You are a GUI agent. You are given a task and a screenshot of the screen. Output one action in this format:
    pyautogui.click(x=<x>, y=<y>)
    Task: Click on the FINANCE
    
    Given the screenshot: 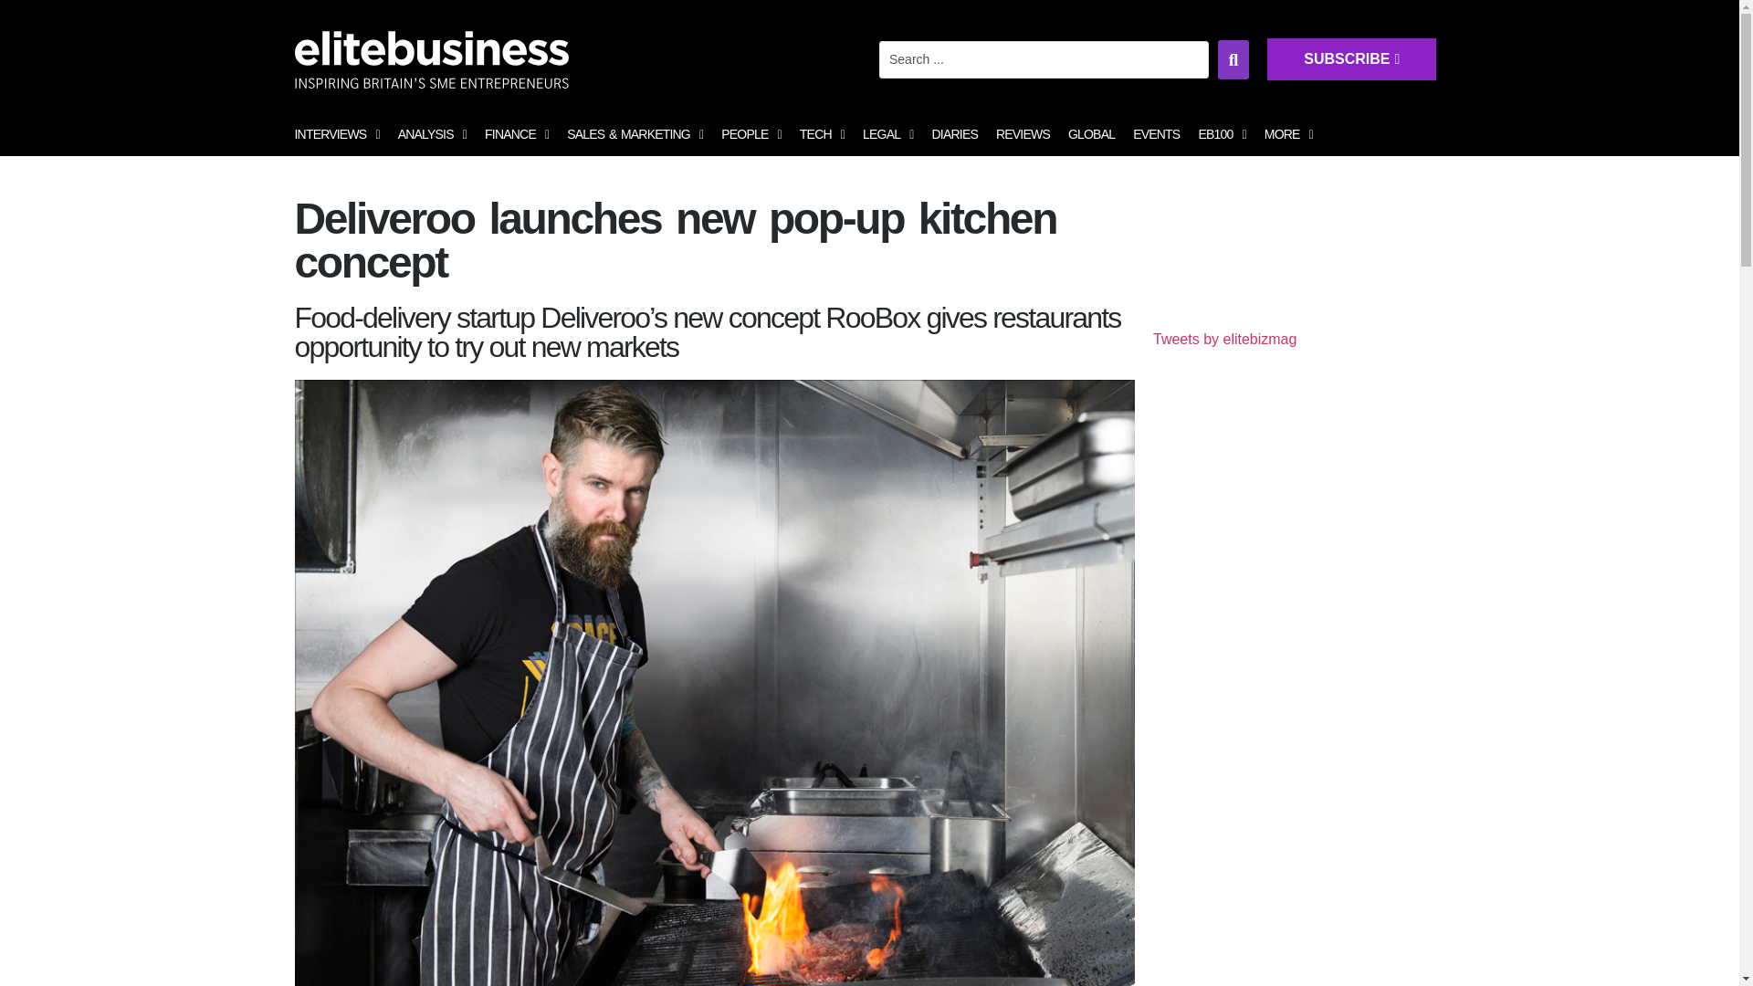 What is the action you would take?
    pyautogui.click(x=516, y=135)
    